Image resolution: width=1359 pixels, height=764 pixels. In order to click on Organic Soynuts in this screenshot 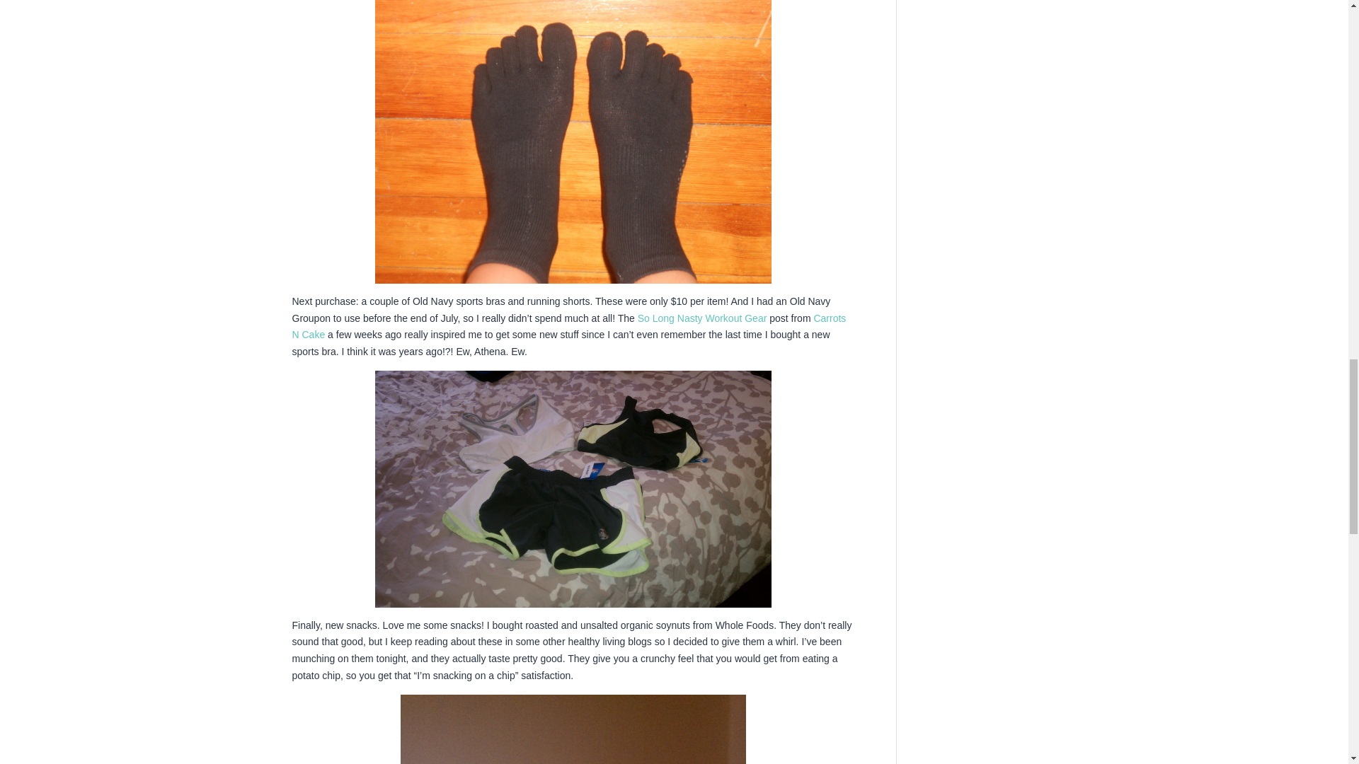, I will do `click(573, 729)`.